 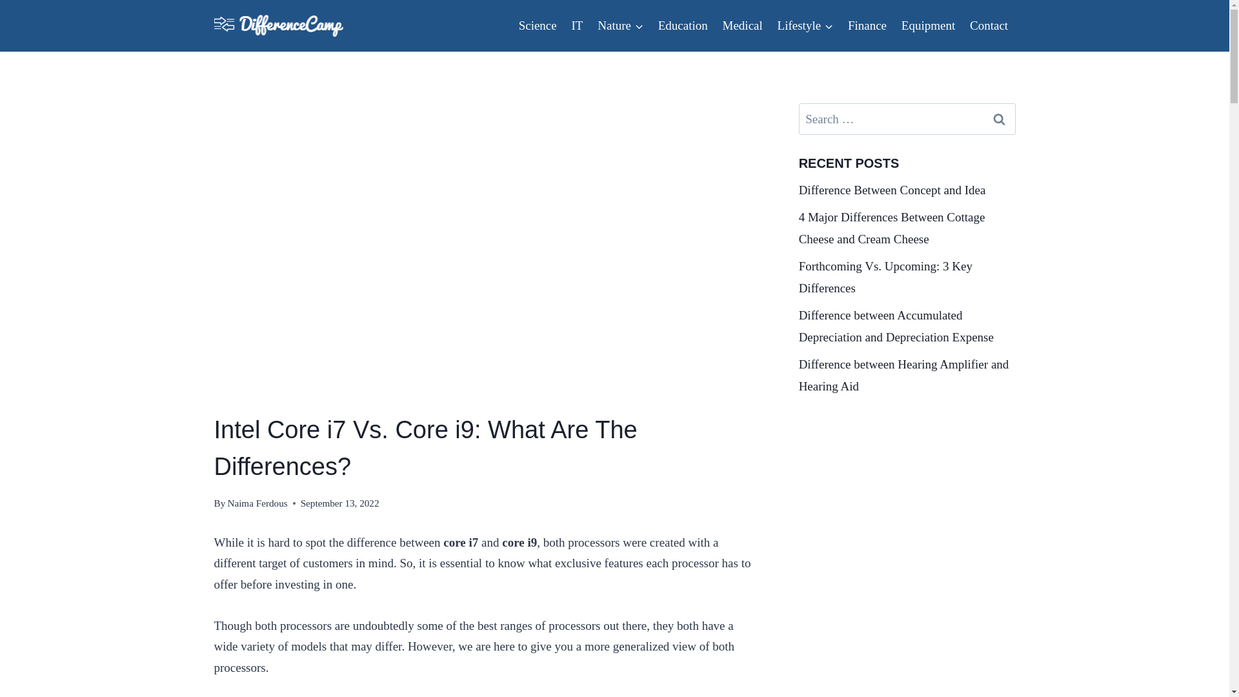 What do you see at coordinates (866, 25) in the screenshot?
I see `Finance` at bounding box center [866, 25].